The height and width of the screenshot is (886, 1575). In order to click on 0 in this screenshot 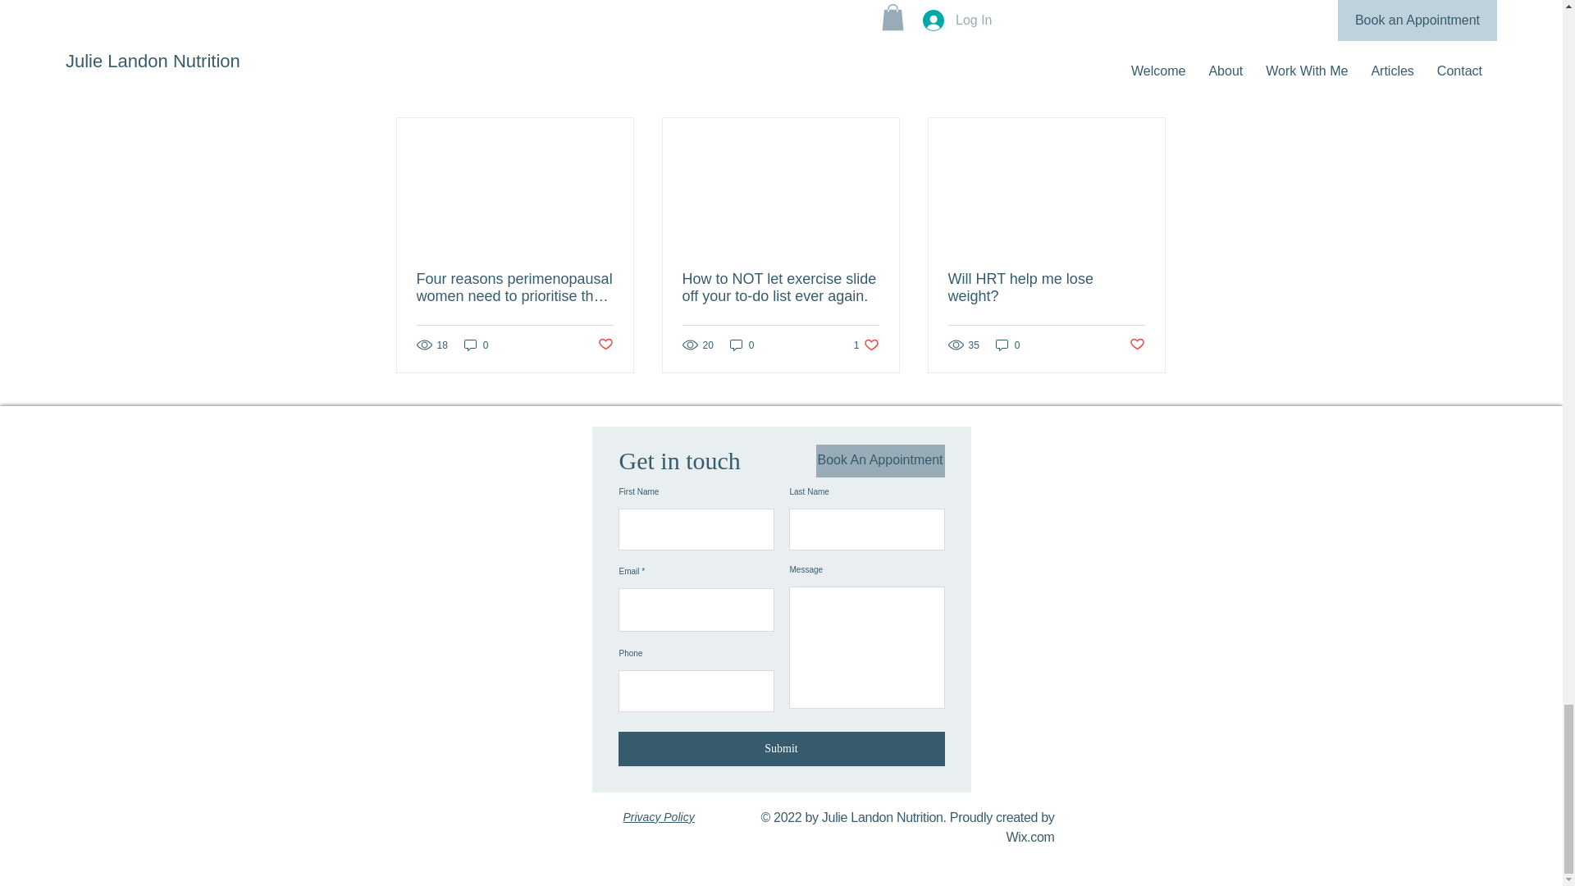, I will do `click(1148, 89)`.